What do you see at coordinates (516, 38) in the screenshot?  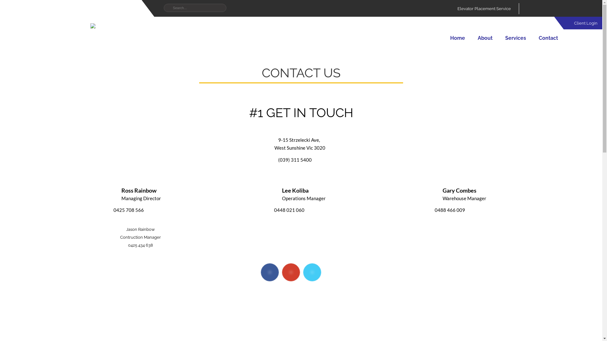 I see `Services` at bounding box center [516, 38].